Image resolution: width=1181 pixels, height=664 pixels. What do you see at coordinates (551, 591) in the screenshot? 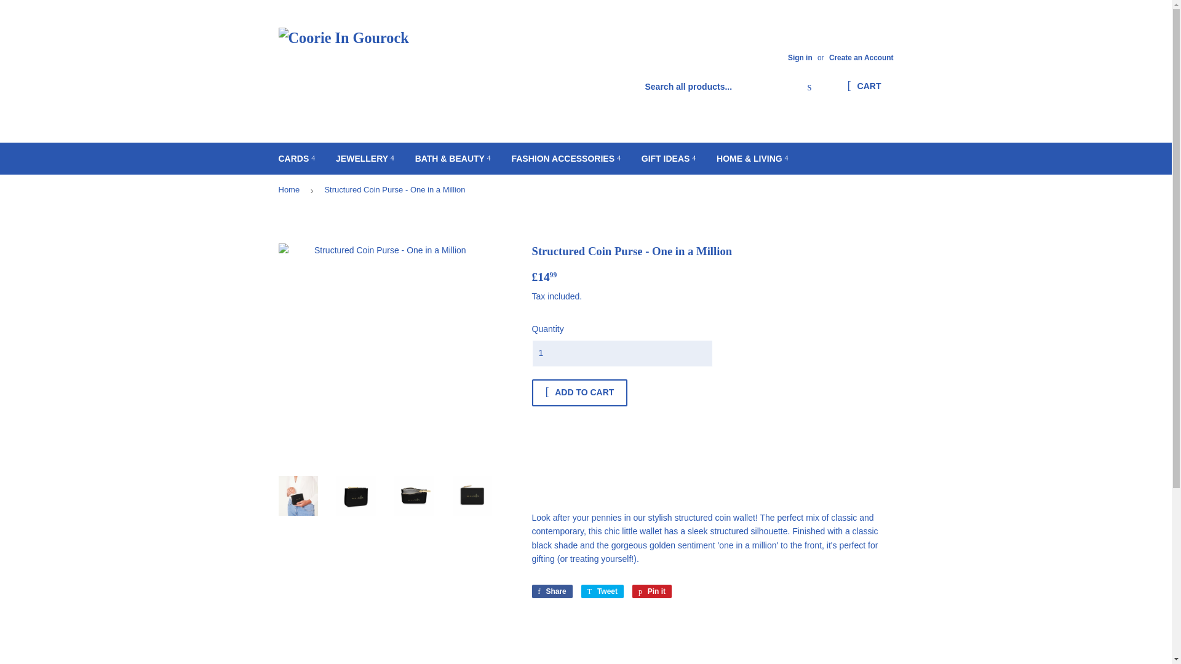
I see `Share on Facebook` at bounding box center [551, 591].